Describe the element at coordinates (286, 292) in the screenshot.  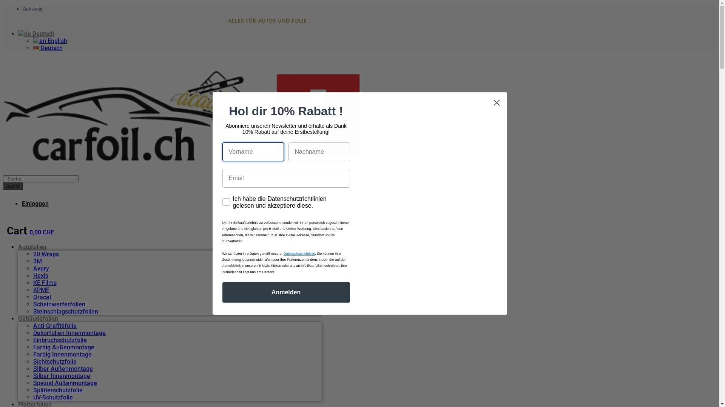
I see `Anmelden` at that location.